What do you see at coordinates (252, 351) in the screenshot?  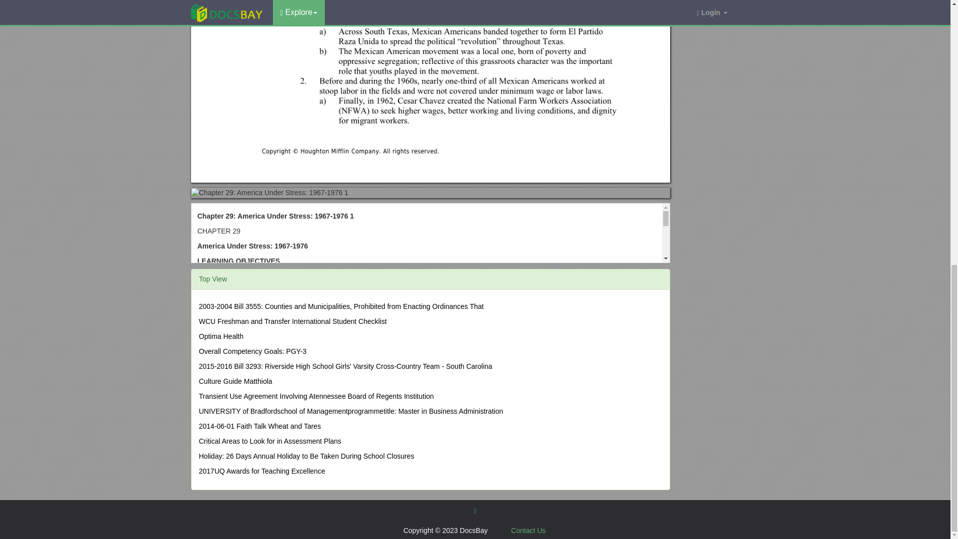 I see `Overall Competency Goals: PGY-3` at bounding box center [252, 351].